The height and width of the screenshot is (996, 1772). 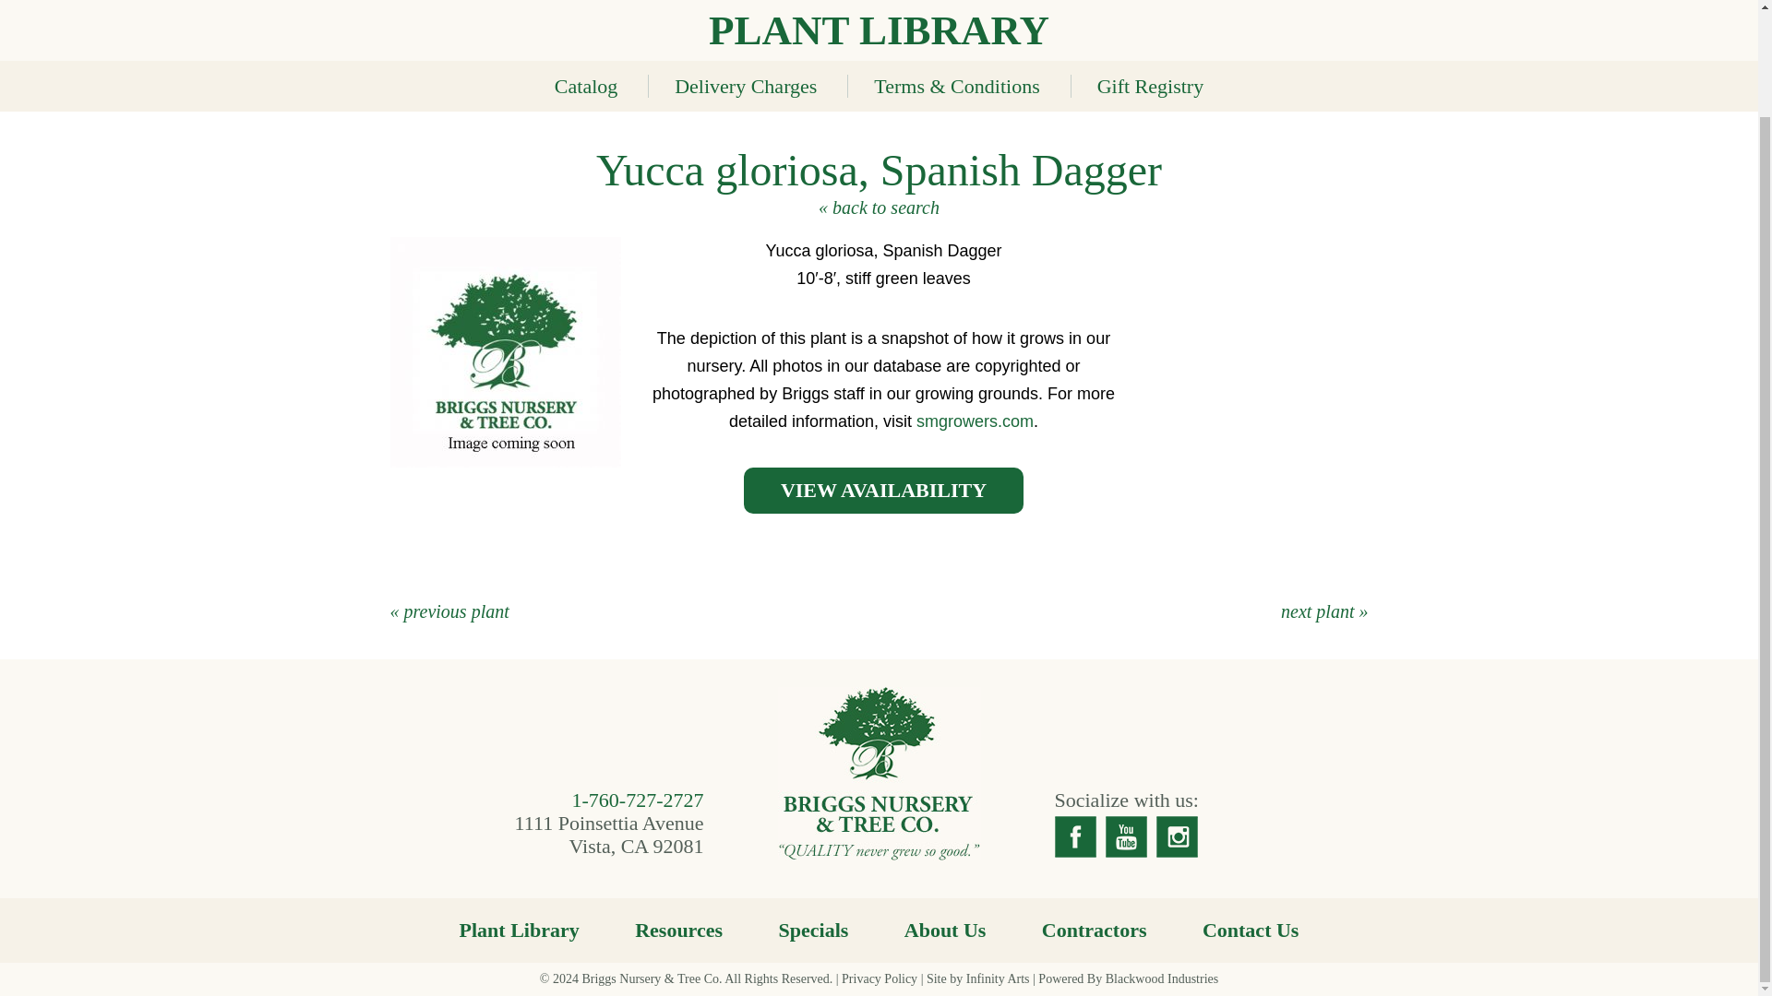 I want to click on smgrowers.com, so click(x=975, y=421).